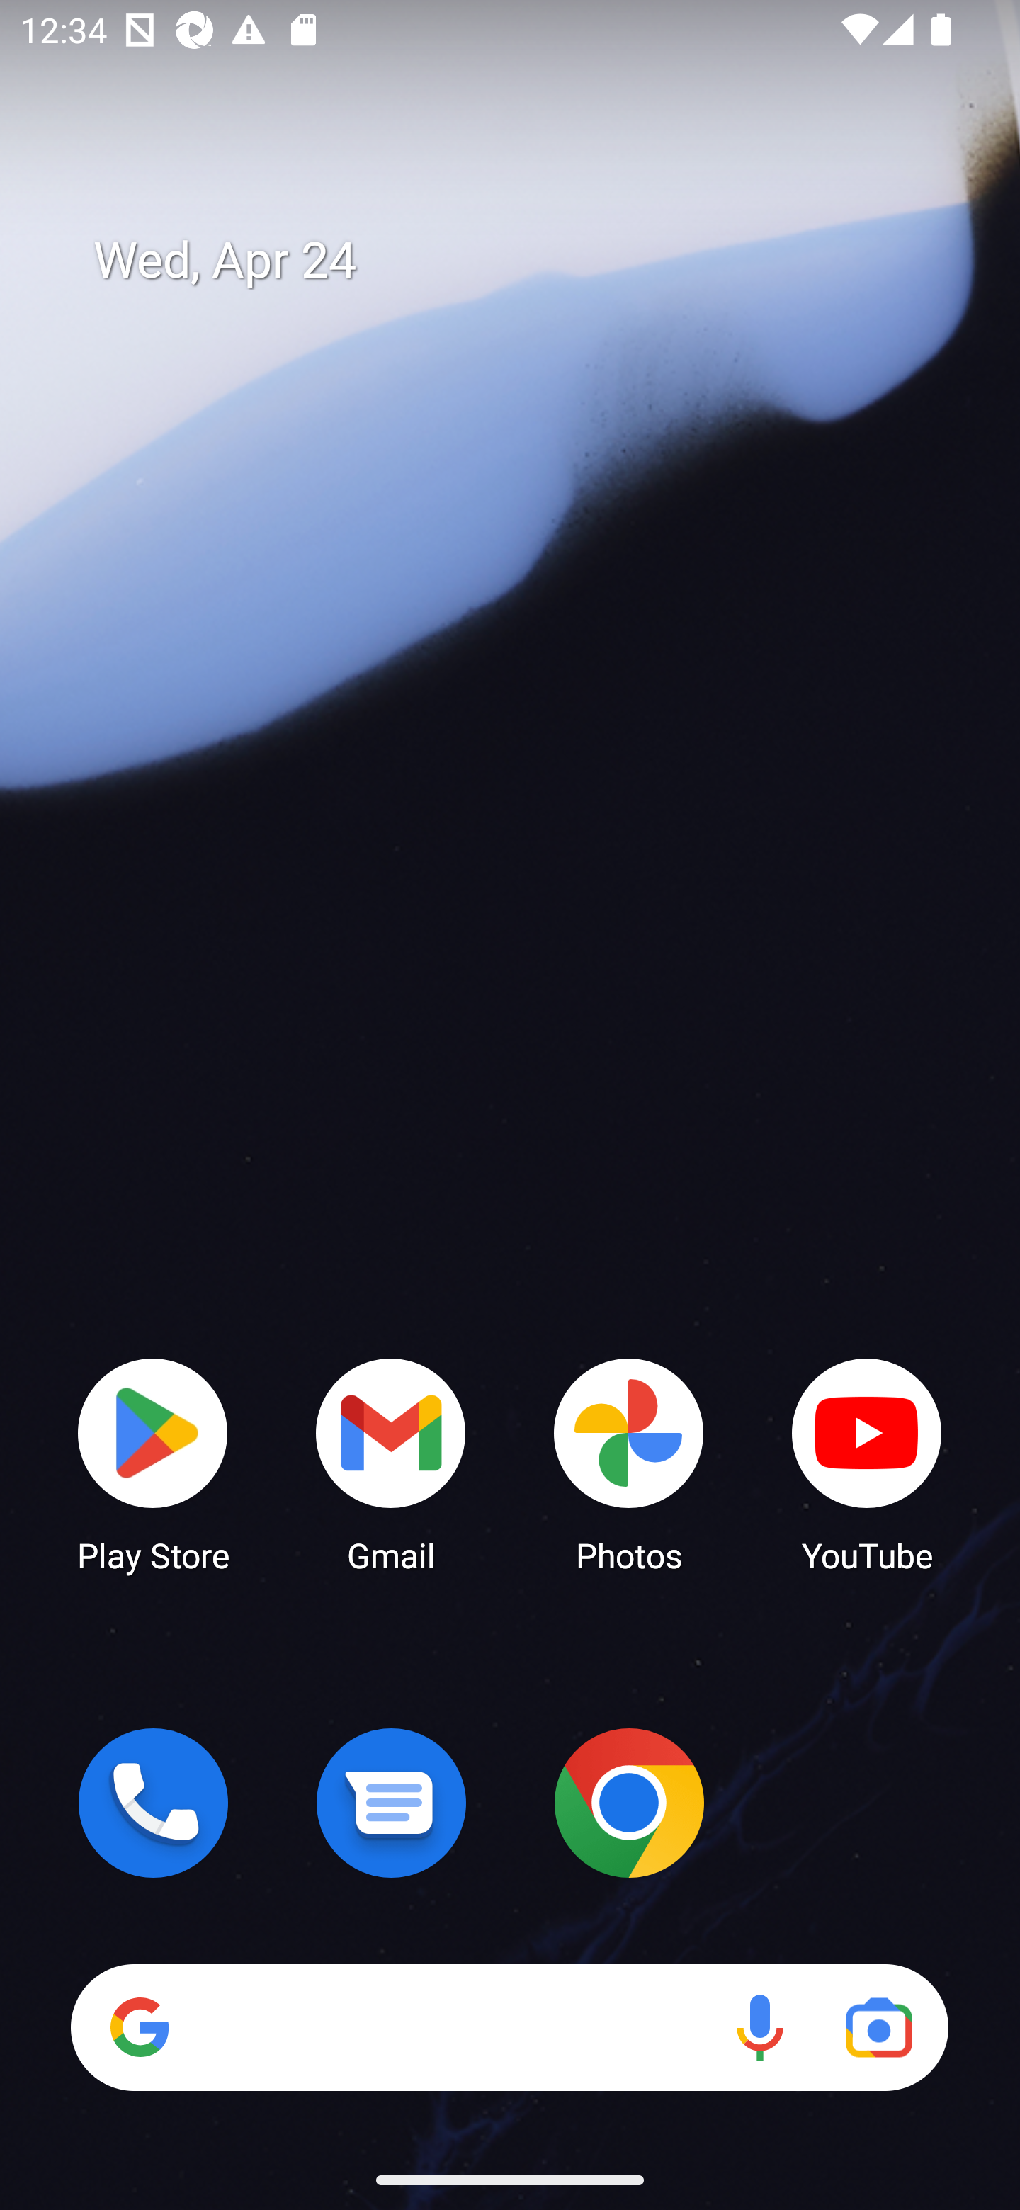 The width and height of the screenshot is (1020, 2210). Describe the element at coordinates (759, 2027) in the screenshot. I see `Voice search` at that location.